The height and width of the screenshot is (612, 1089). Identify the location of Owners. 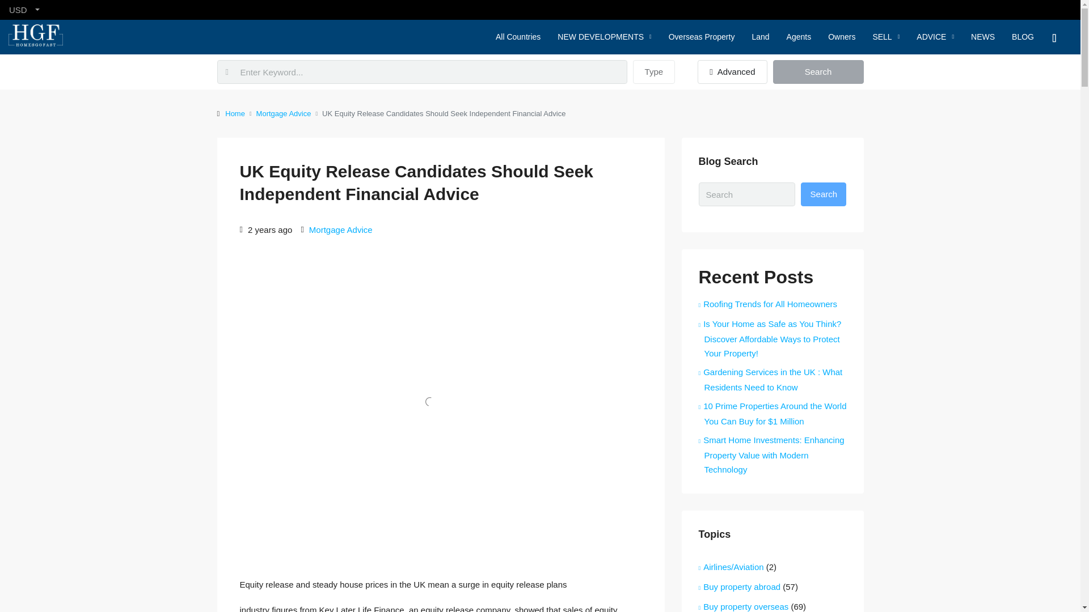
(842, 36).